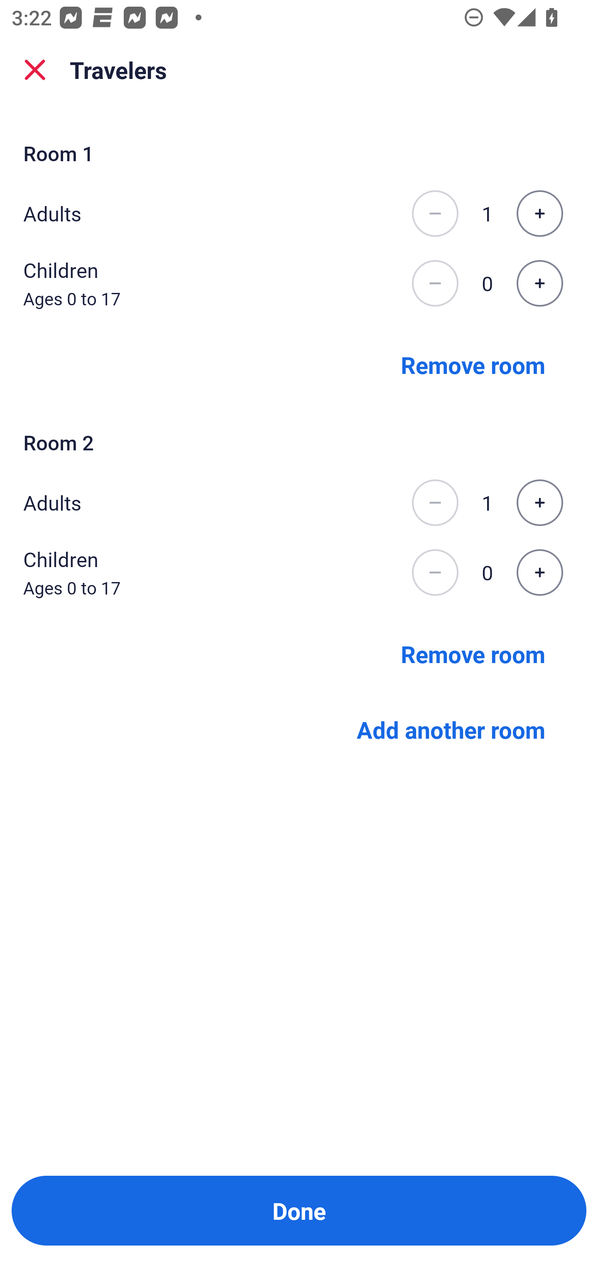  What do you see at coordinates (539, 573) in the screenshot?
I see `Increase the number of children` at bounding box center [539, 573].